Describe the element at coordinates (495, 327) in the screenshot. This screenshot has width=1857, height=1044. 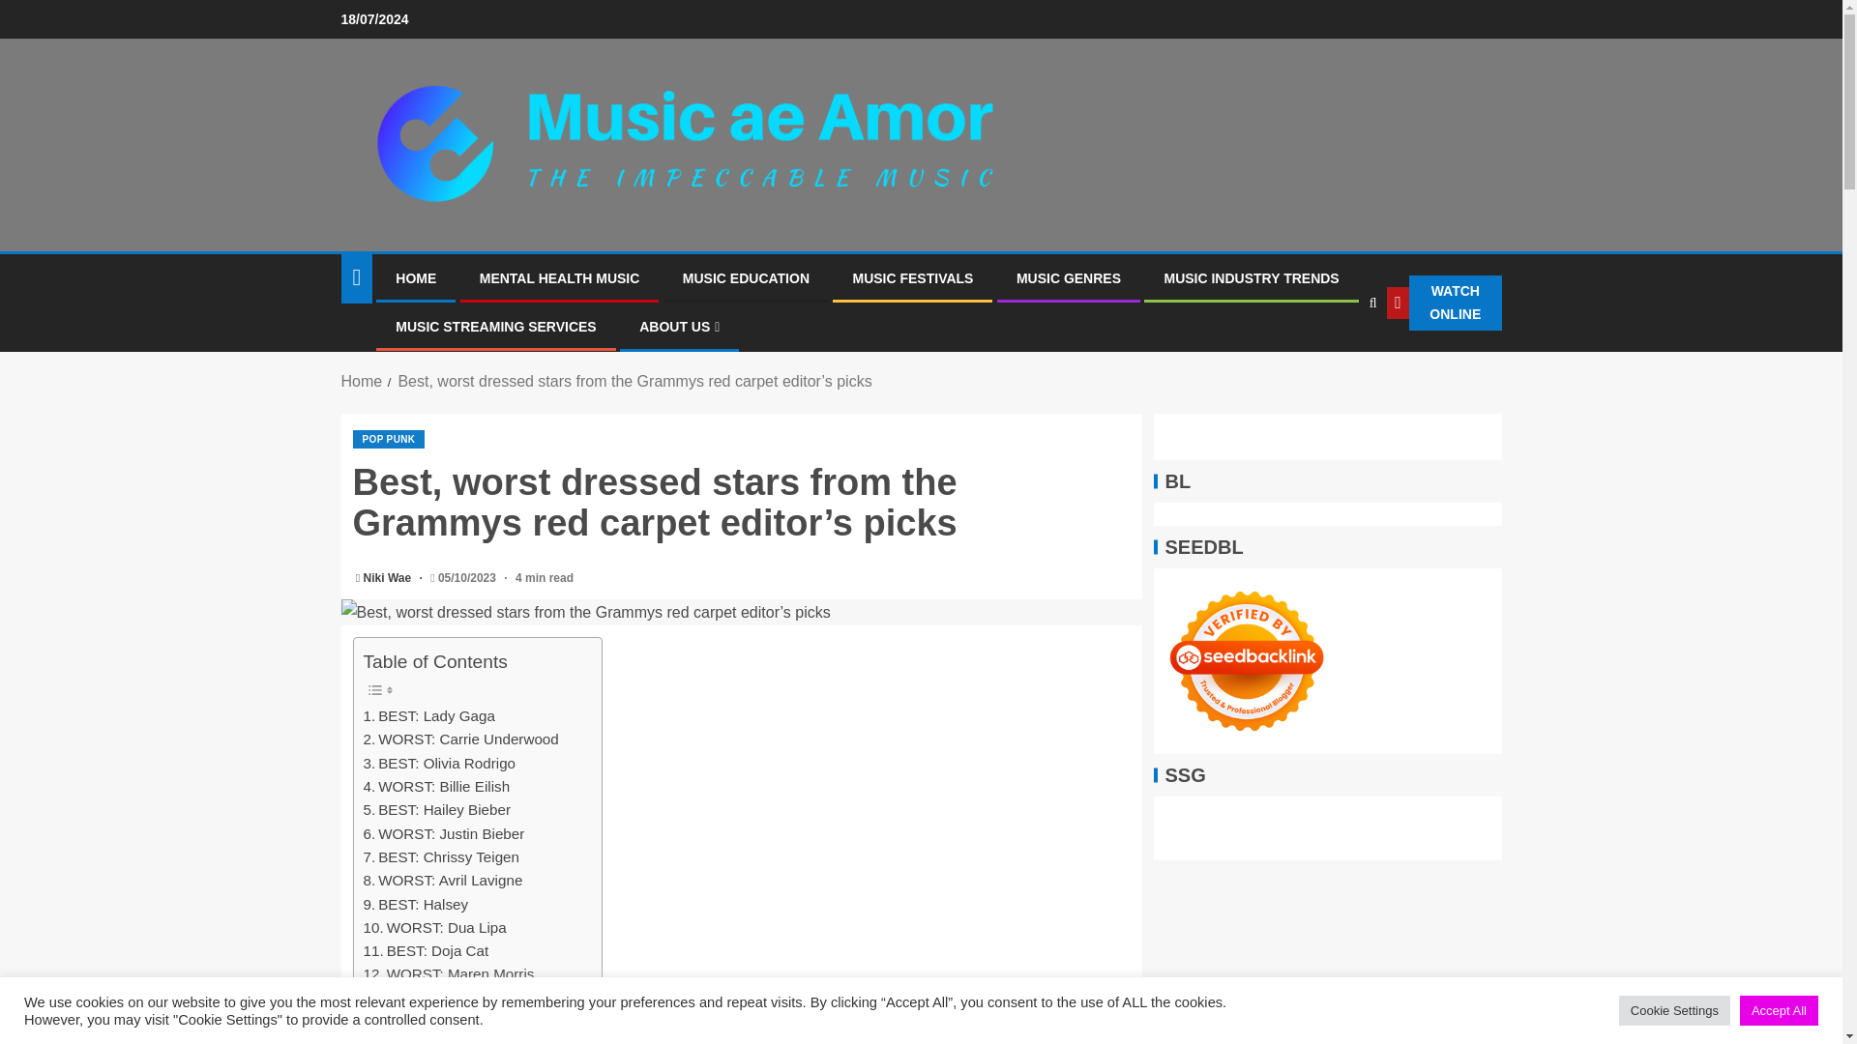
I see `MUSIC STREAMING SERVICES` at that location.